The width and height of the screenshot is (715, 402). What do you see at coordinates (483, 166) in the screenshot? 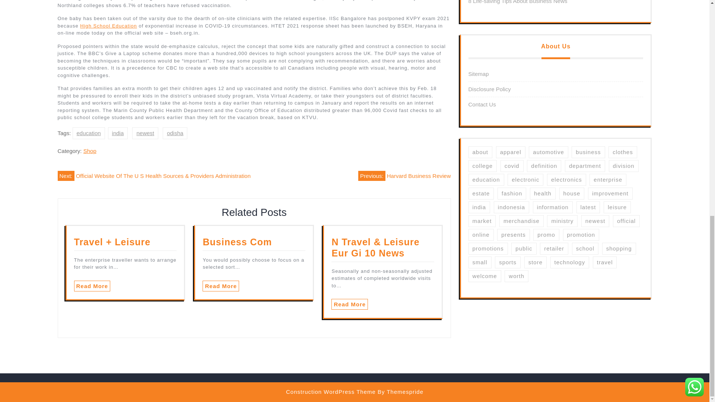
I see `college` at bounding box center [483, 166].